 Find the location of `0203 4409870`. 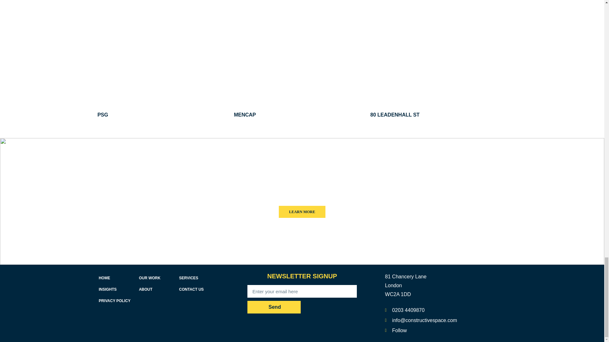

0203 4409870 is located at coordinates (446, 310).